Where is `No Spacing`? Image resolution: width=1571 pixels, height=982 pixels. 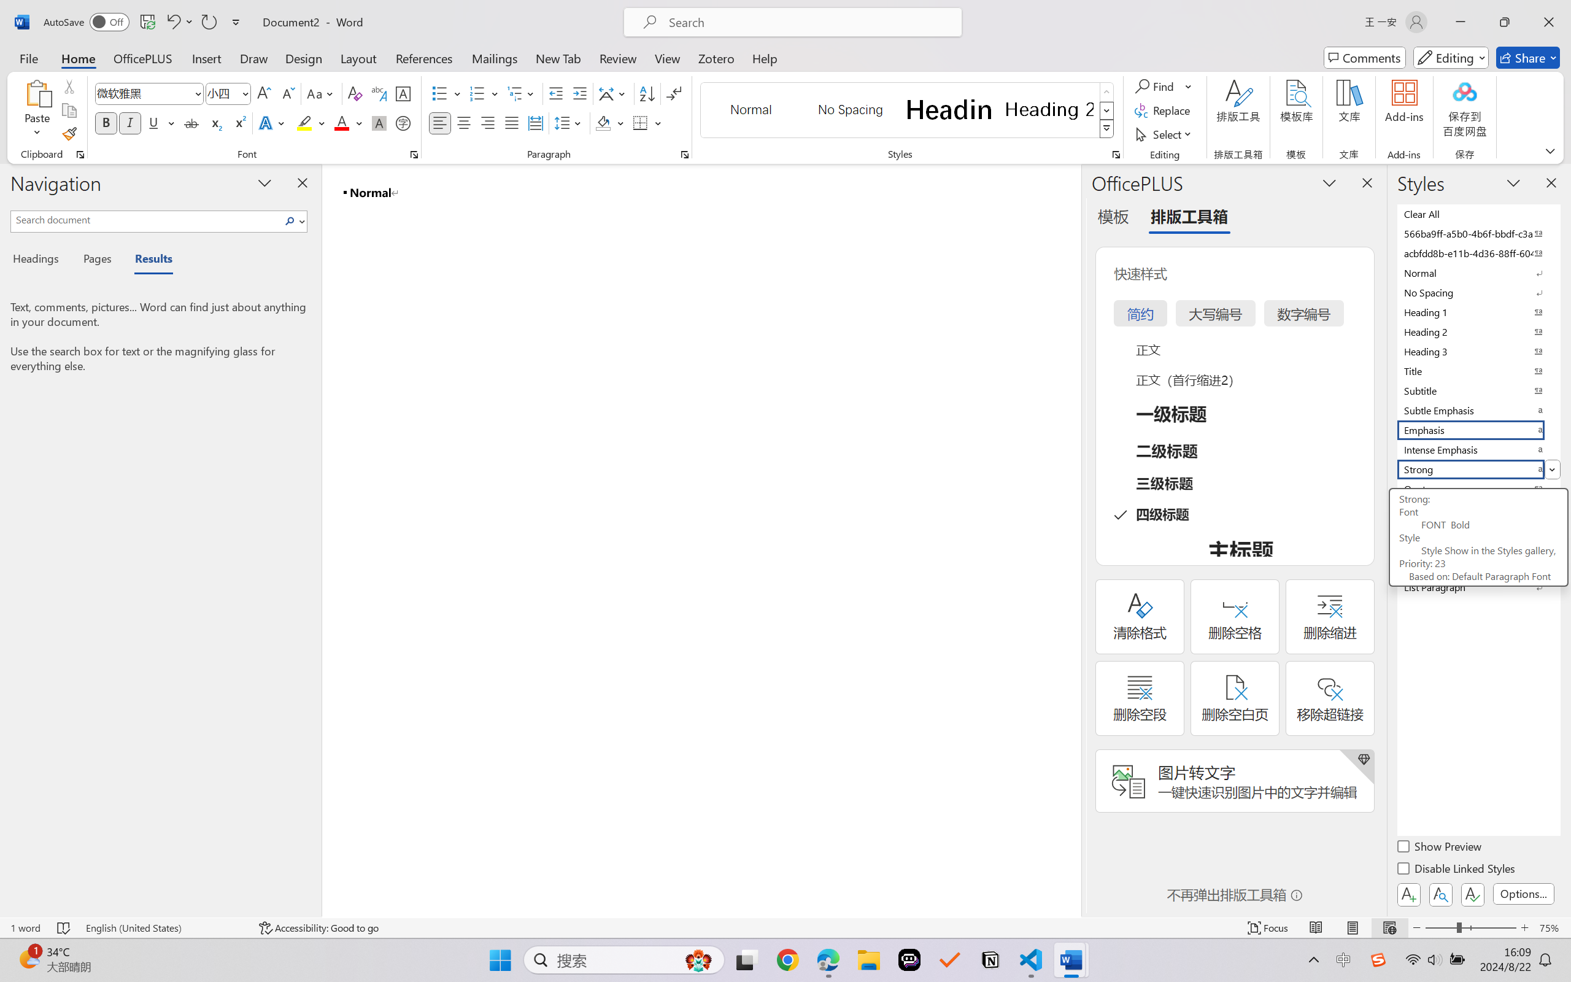 No Spacing is located at coordinates (1478, 292).